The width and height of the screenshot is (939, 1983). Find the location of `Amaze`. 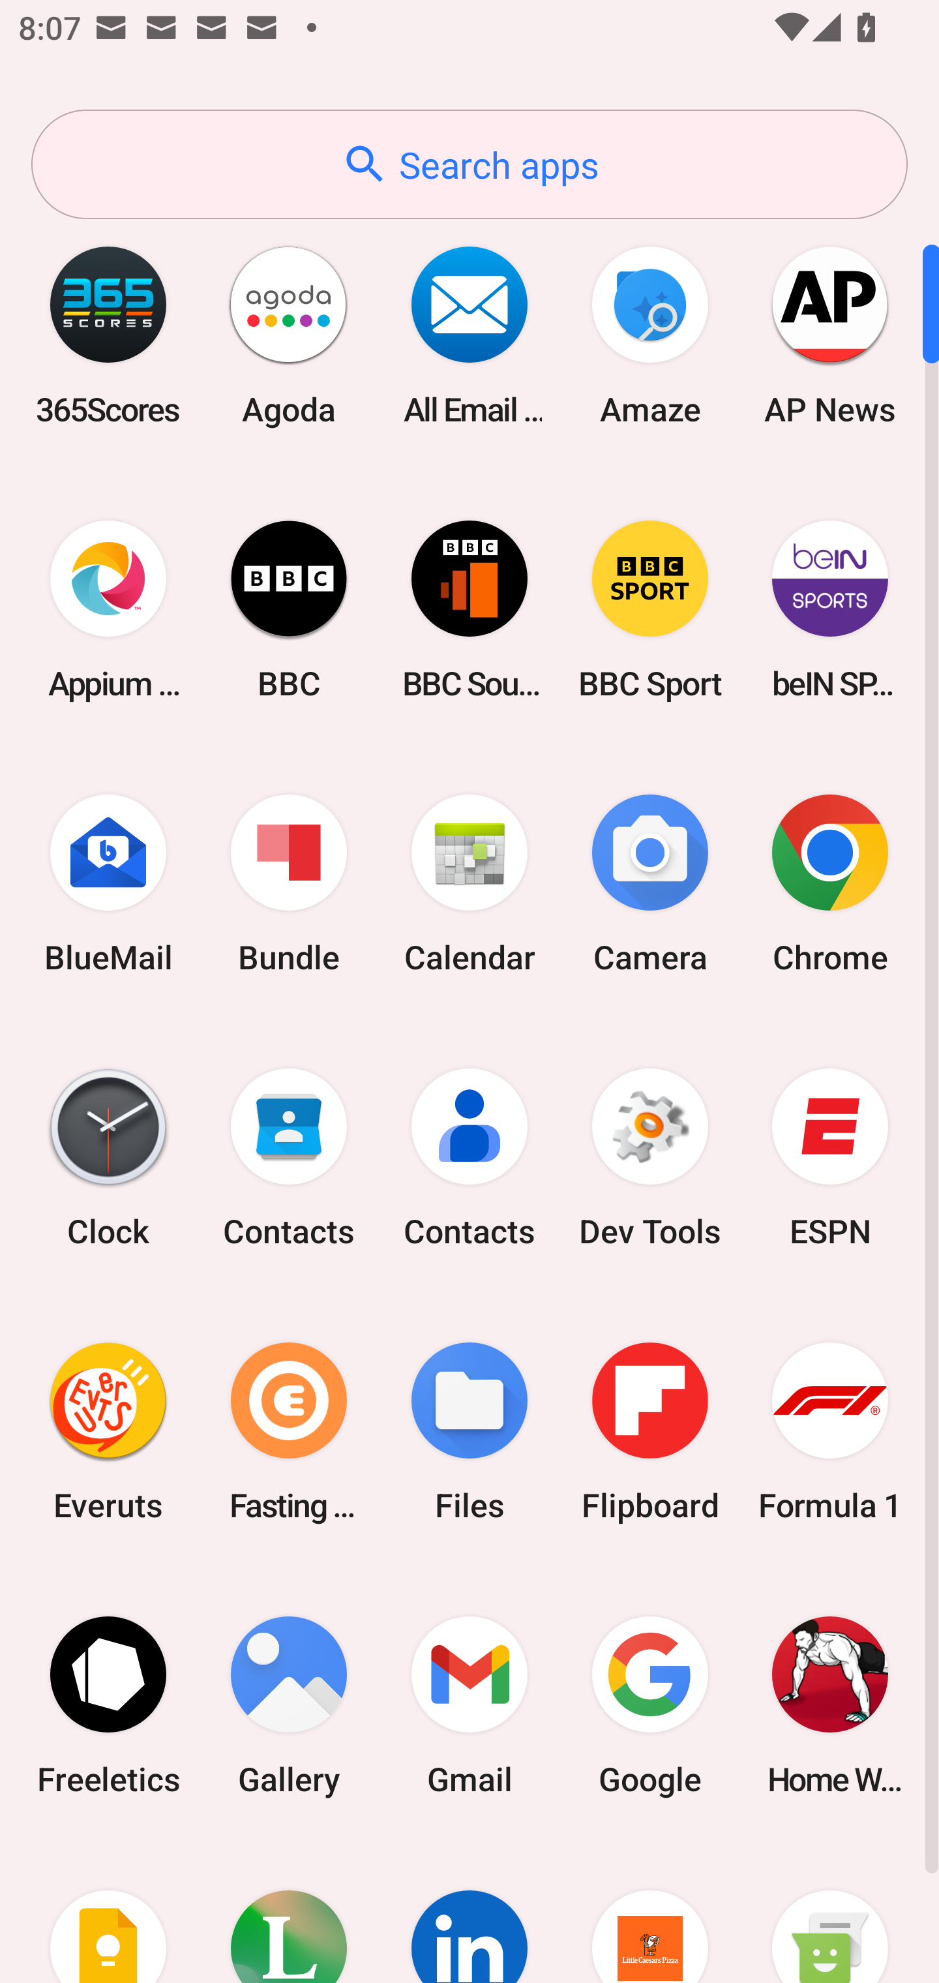

Amaze is located at coordinates (649, 335).